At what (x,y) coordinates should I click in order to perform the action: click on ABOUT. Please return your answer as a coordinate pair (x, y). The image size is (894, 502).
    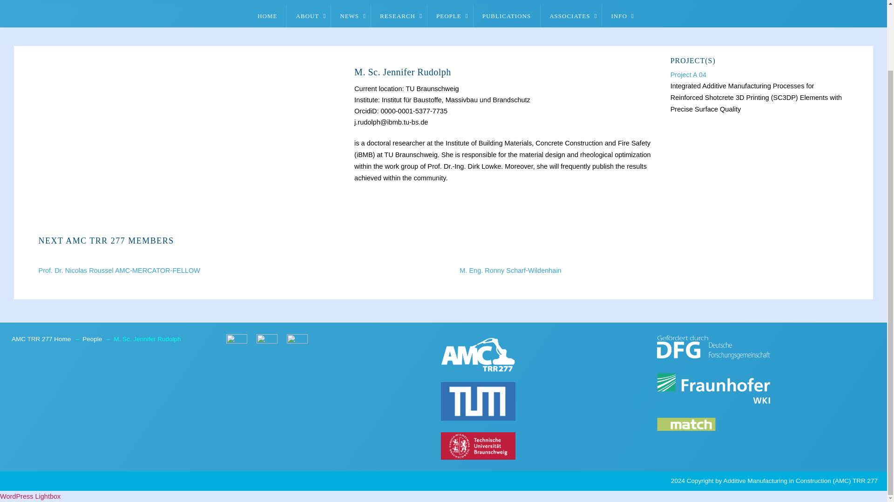
    Looking at the image, I should click on (308, 16).